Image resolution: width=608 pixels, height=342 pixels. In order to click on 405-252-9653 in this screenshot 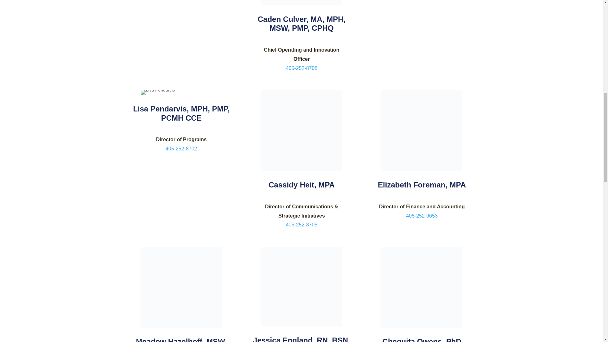, I will do `click(422, 216)`.